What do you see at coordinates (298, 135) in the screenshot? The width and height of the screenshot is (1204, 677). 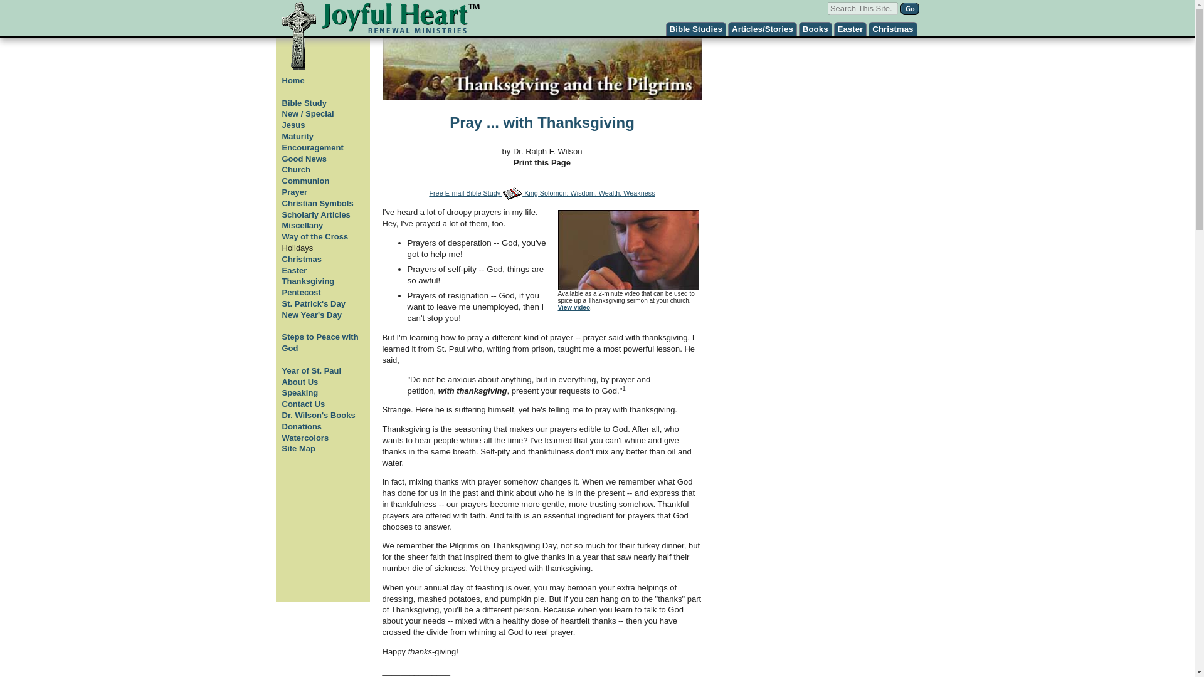 I see `Christian Articles and Stories about Christian Maturity` at bounding box center [298, 135].